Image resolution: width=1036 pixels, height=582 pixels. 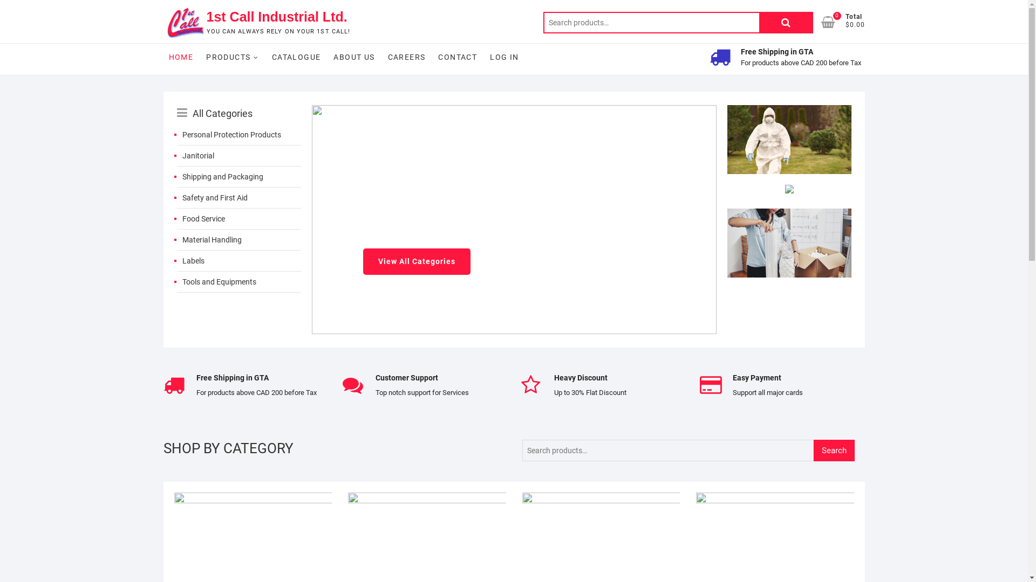 What do you see at coordinates (417, 253) in the screenshot?
I see `View All Categories` at bounding box center [417, 253].